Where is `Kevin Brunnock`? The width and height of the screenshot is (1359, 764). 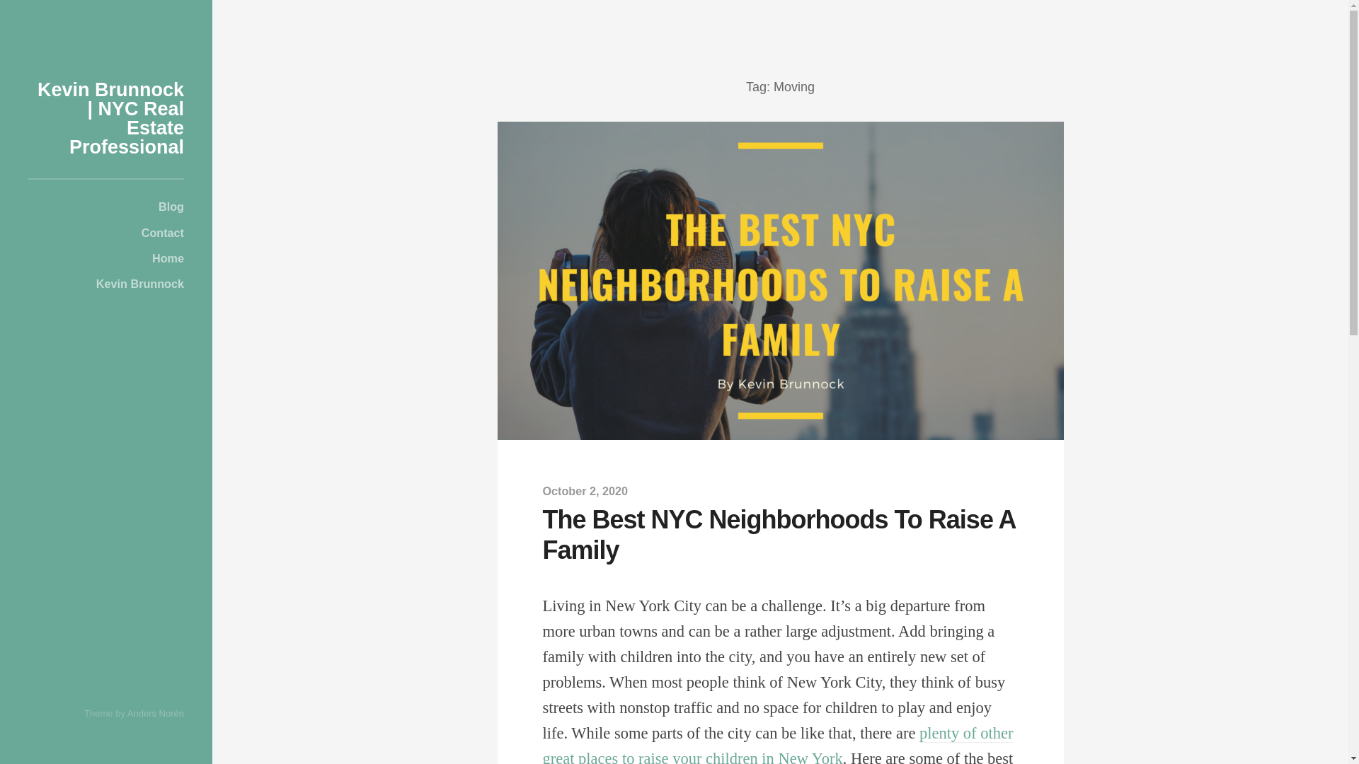 Kevin Brunnock is located at coordinates (106, 284).